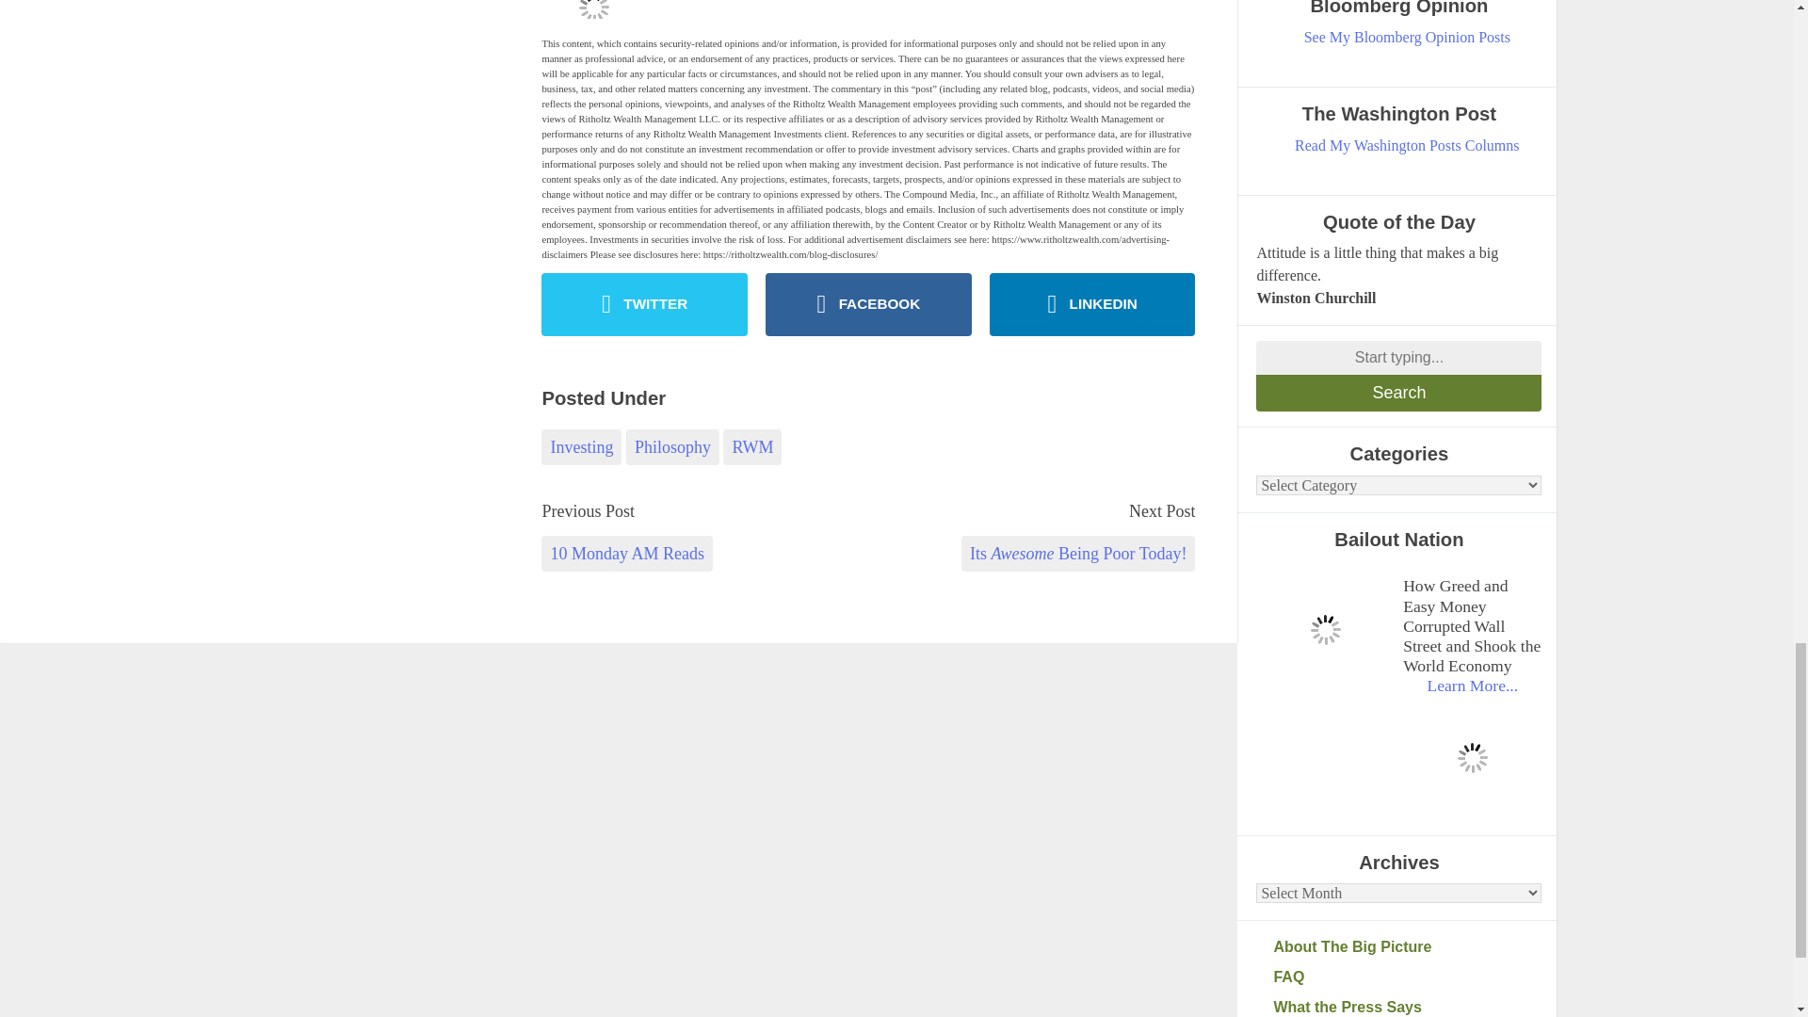 This screenshot has width=1808, height=1017. Describe the element at coordinates (1472, 686) in the screenshot. I see `Learn More...` at that location.